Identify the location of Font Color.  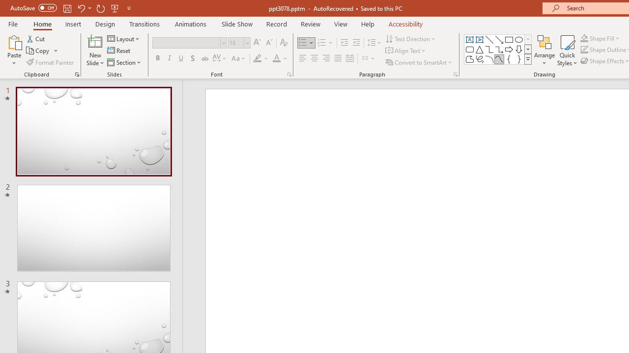
(280, 59).